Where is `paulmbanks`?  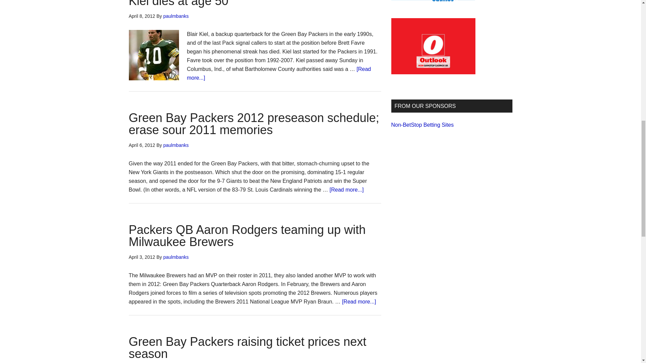 paulmbanks is located at coordinates (176, 16).